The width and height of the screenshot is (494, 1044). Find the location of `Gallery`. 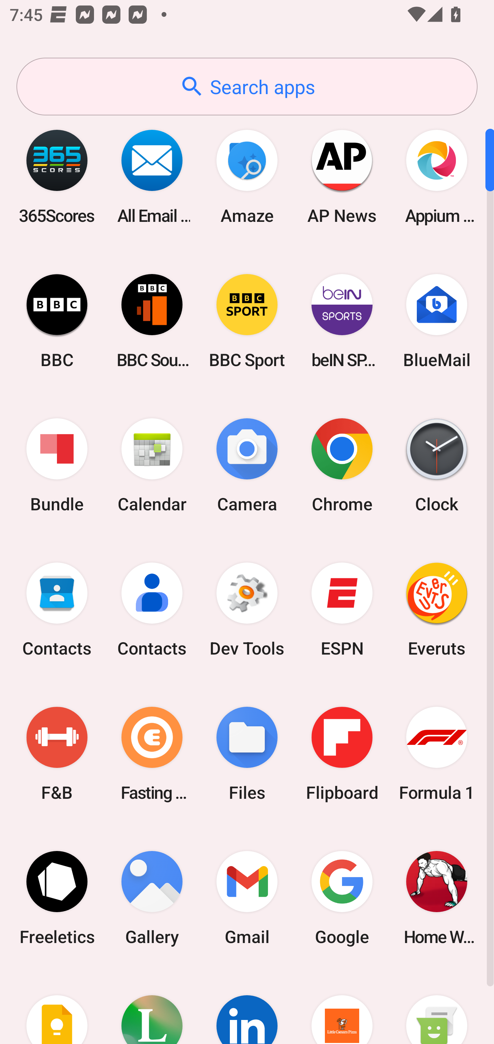

Gallery is located at coordinates (152, 898).